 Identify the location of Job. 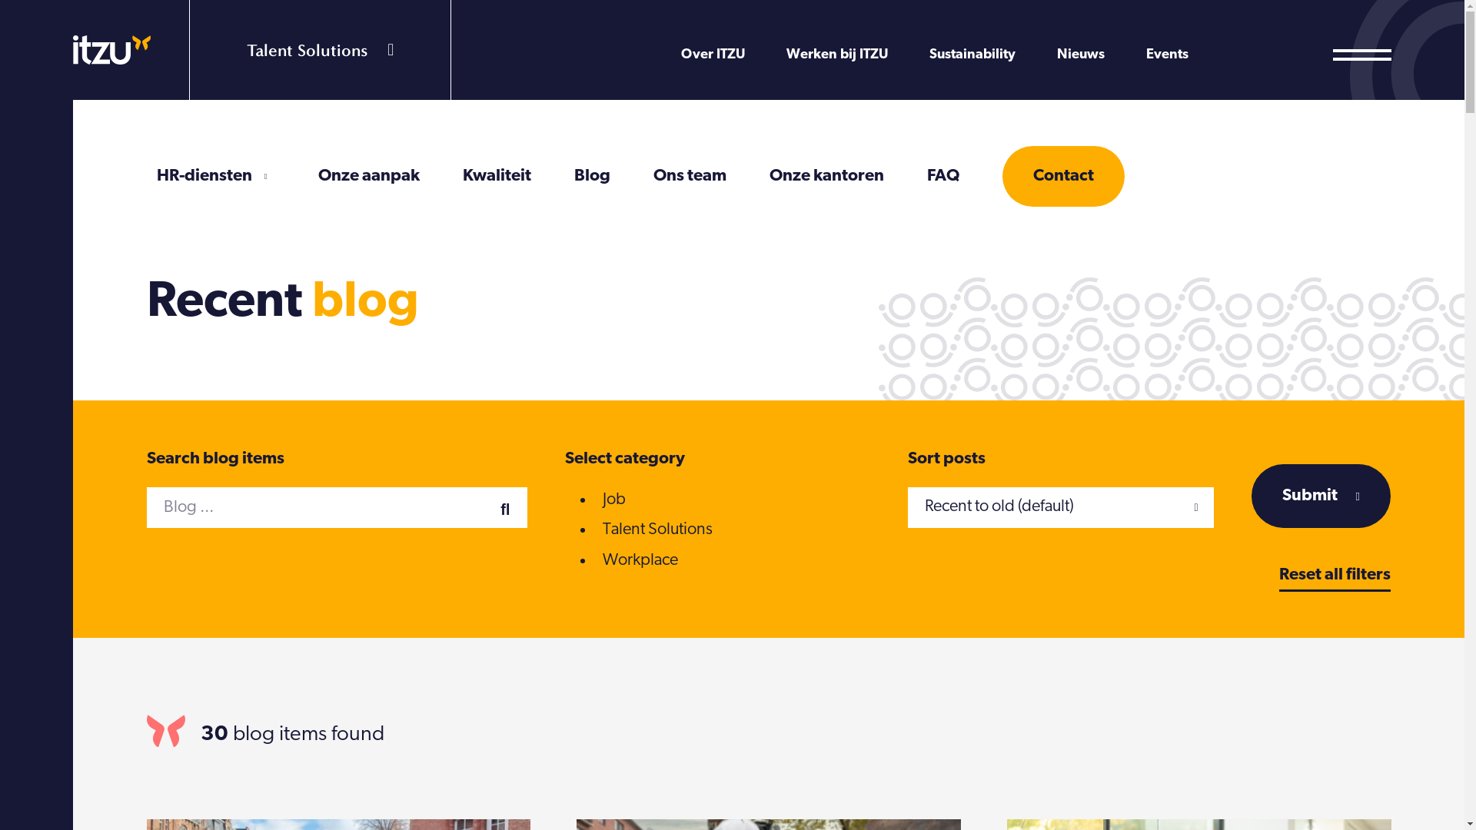
(614, 500).